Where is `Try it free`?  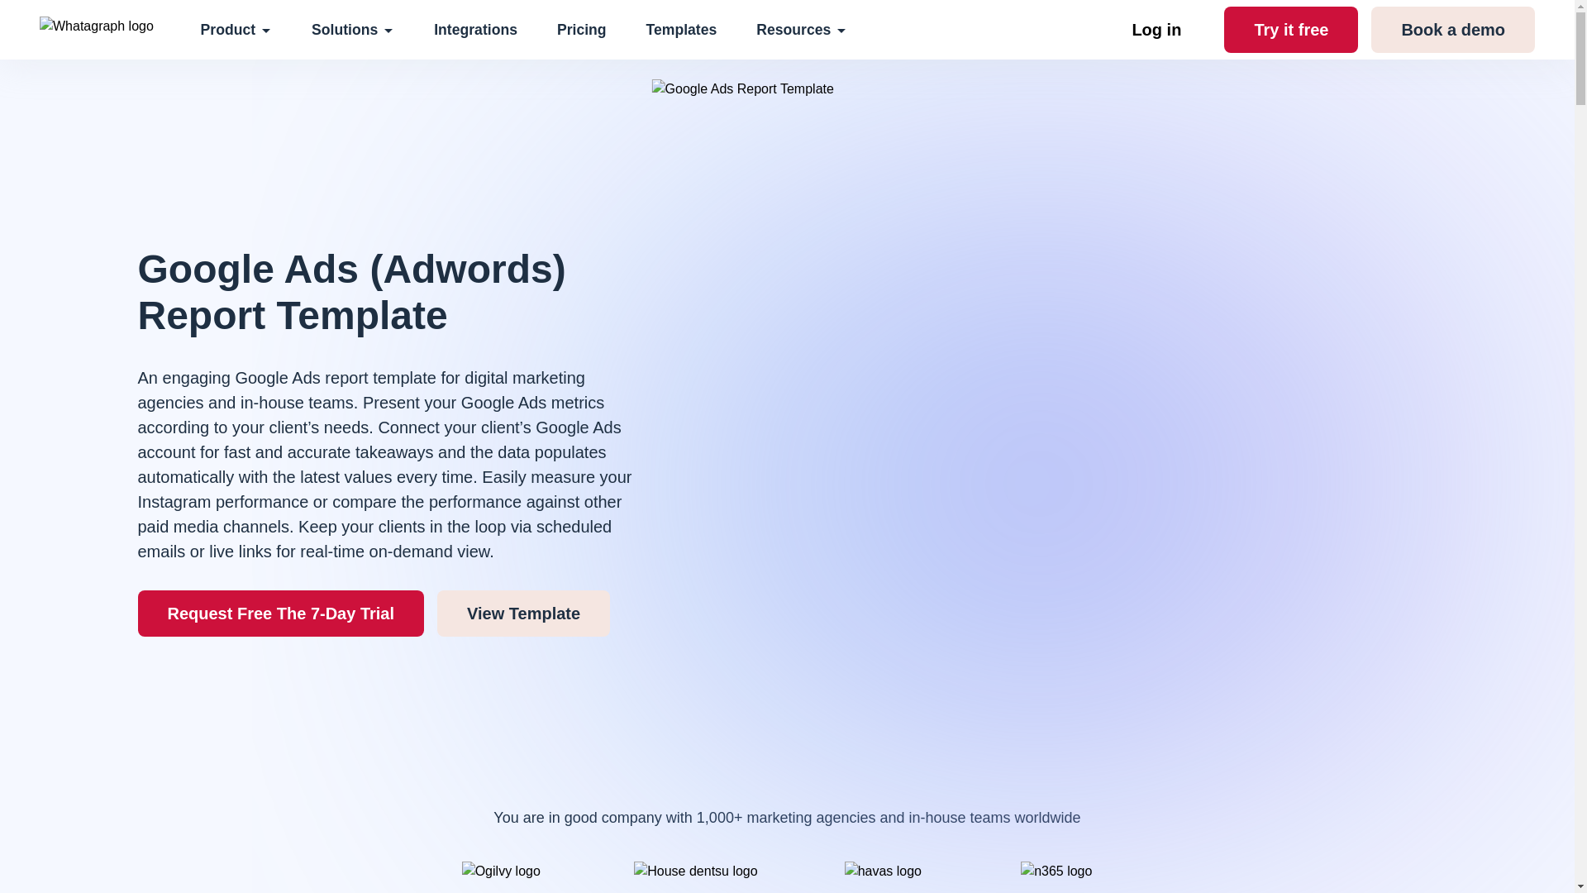 Try it free is located at coordinates (1291, 29).